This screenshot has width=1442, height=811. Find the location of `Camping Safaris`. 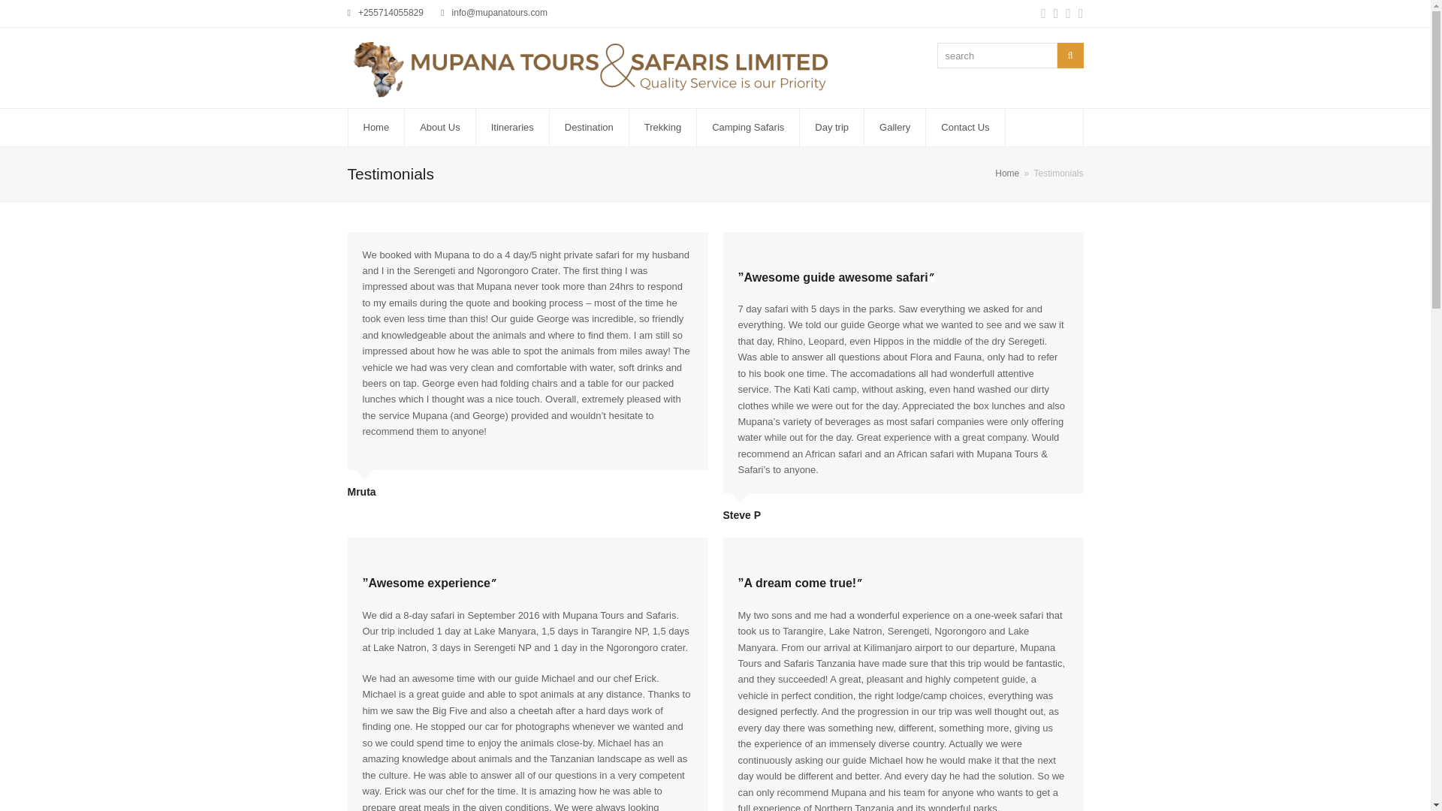

Camping Safaris is located at coordinates (747, 128).